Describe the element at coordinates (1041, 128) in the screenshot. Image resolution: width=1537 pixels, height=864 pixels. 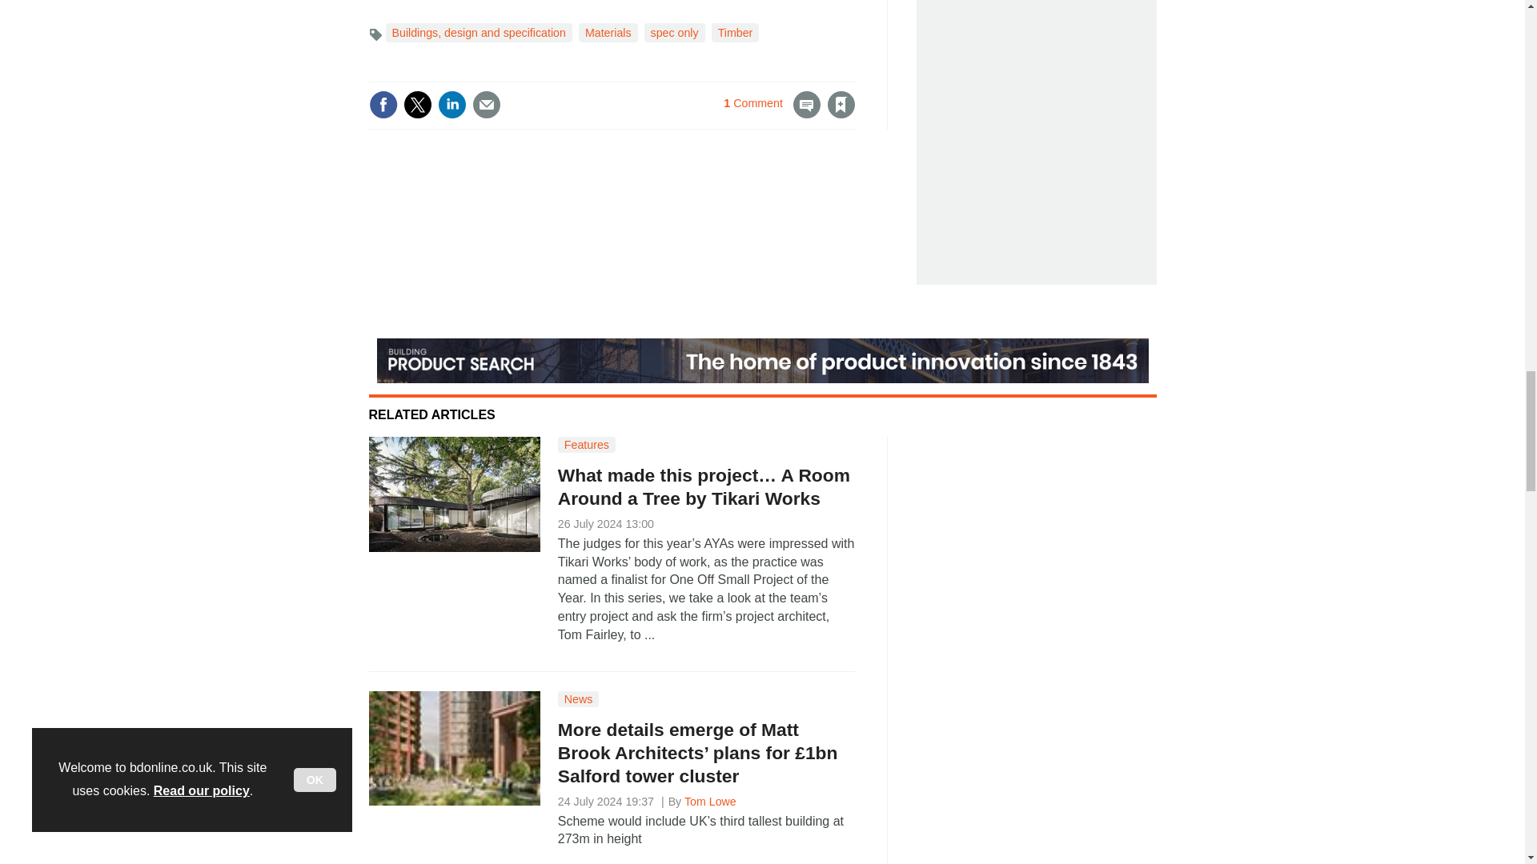
I see `3rd party ad content` at that location.